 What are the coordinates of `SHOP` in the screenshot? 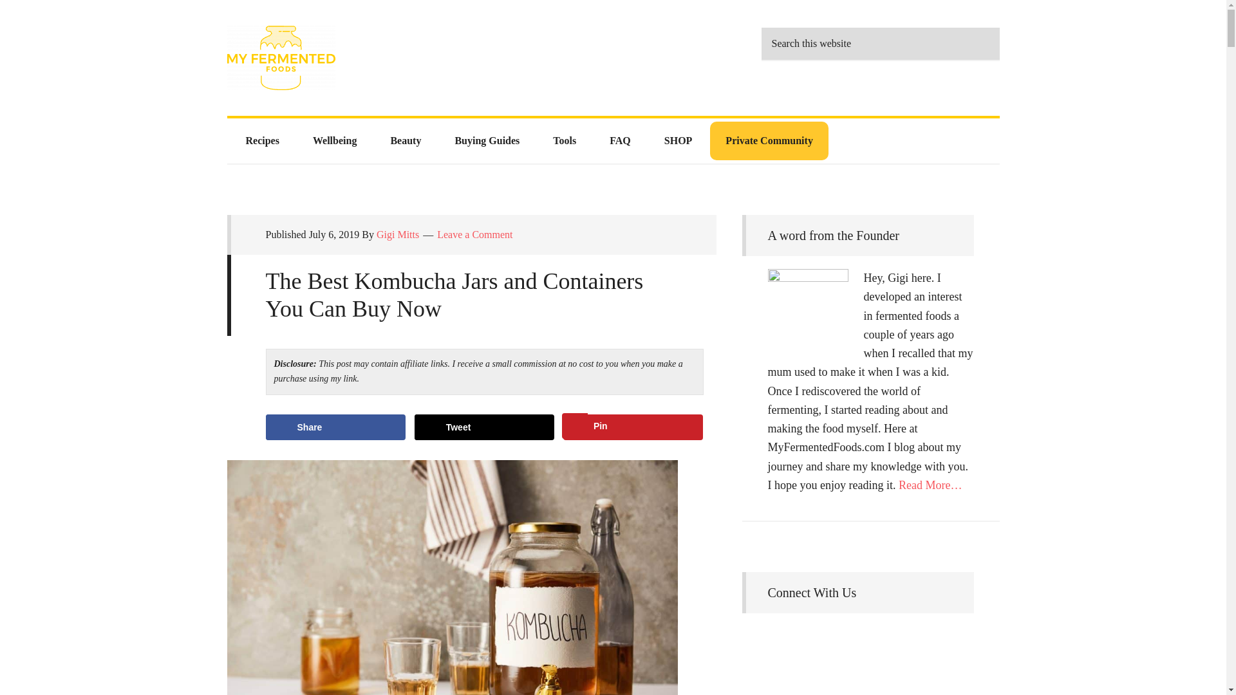 It's located at (679, 141).